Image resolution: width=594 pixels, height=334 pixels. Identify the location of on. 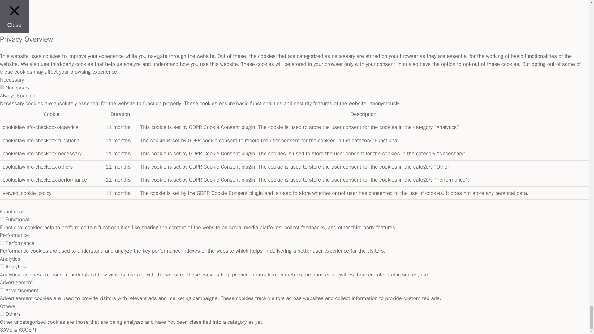
(2, 267).